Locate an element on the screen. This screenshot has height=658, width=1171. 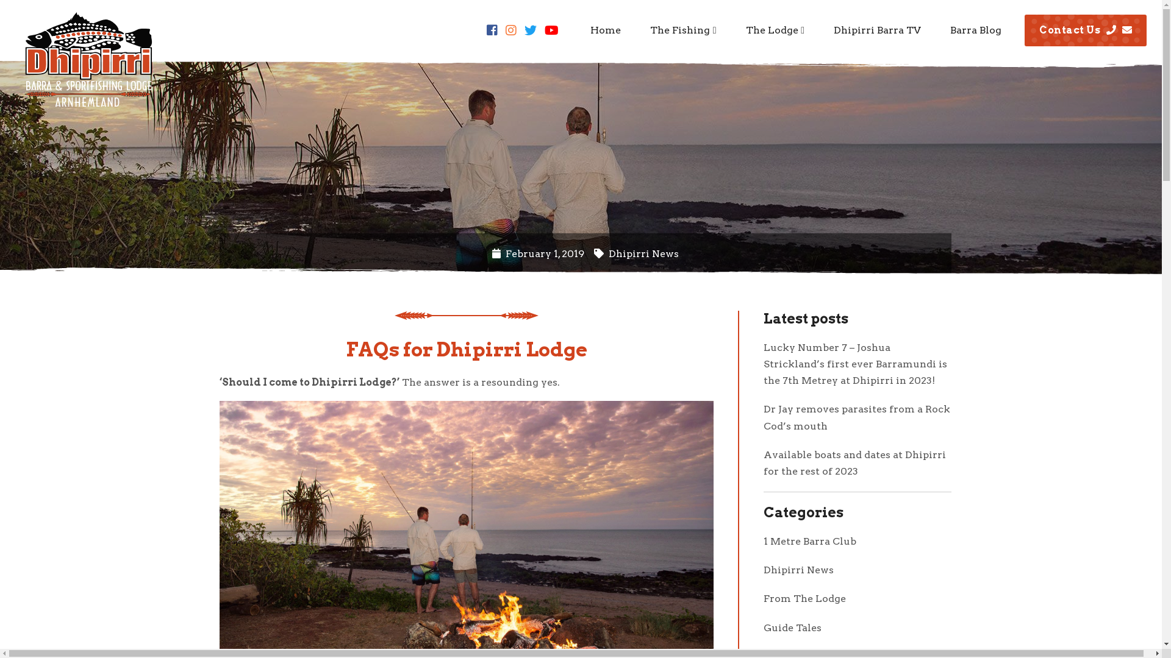
Available boats and dates at Dhipirri for the rest of 2023 is located at coordinates (855, 463).